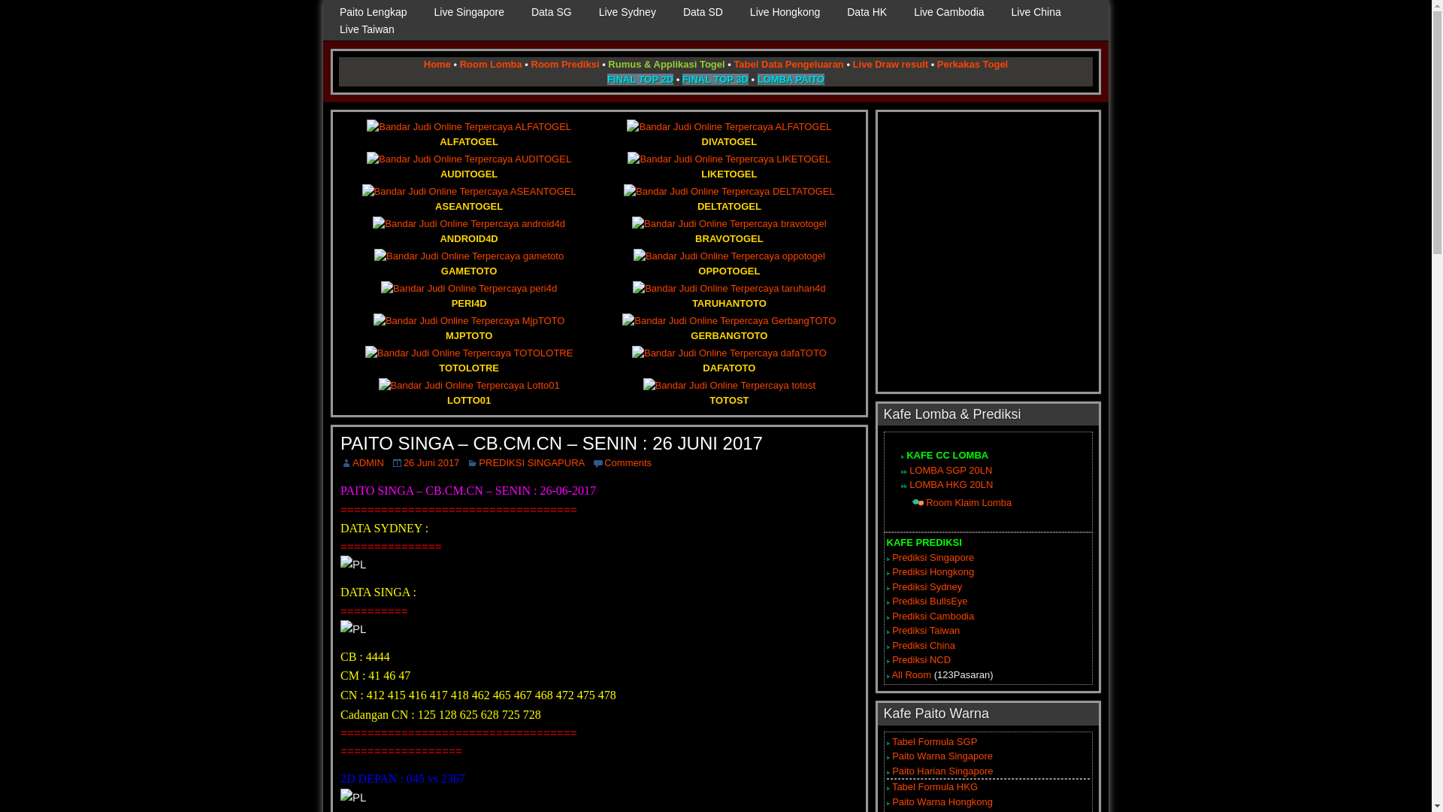 The image size is (1443, 812). What do you see at coordinates (969, 502) in the screenshot?
I see `Room Klaim Lomba` at bounding box center [969, 502].